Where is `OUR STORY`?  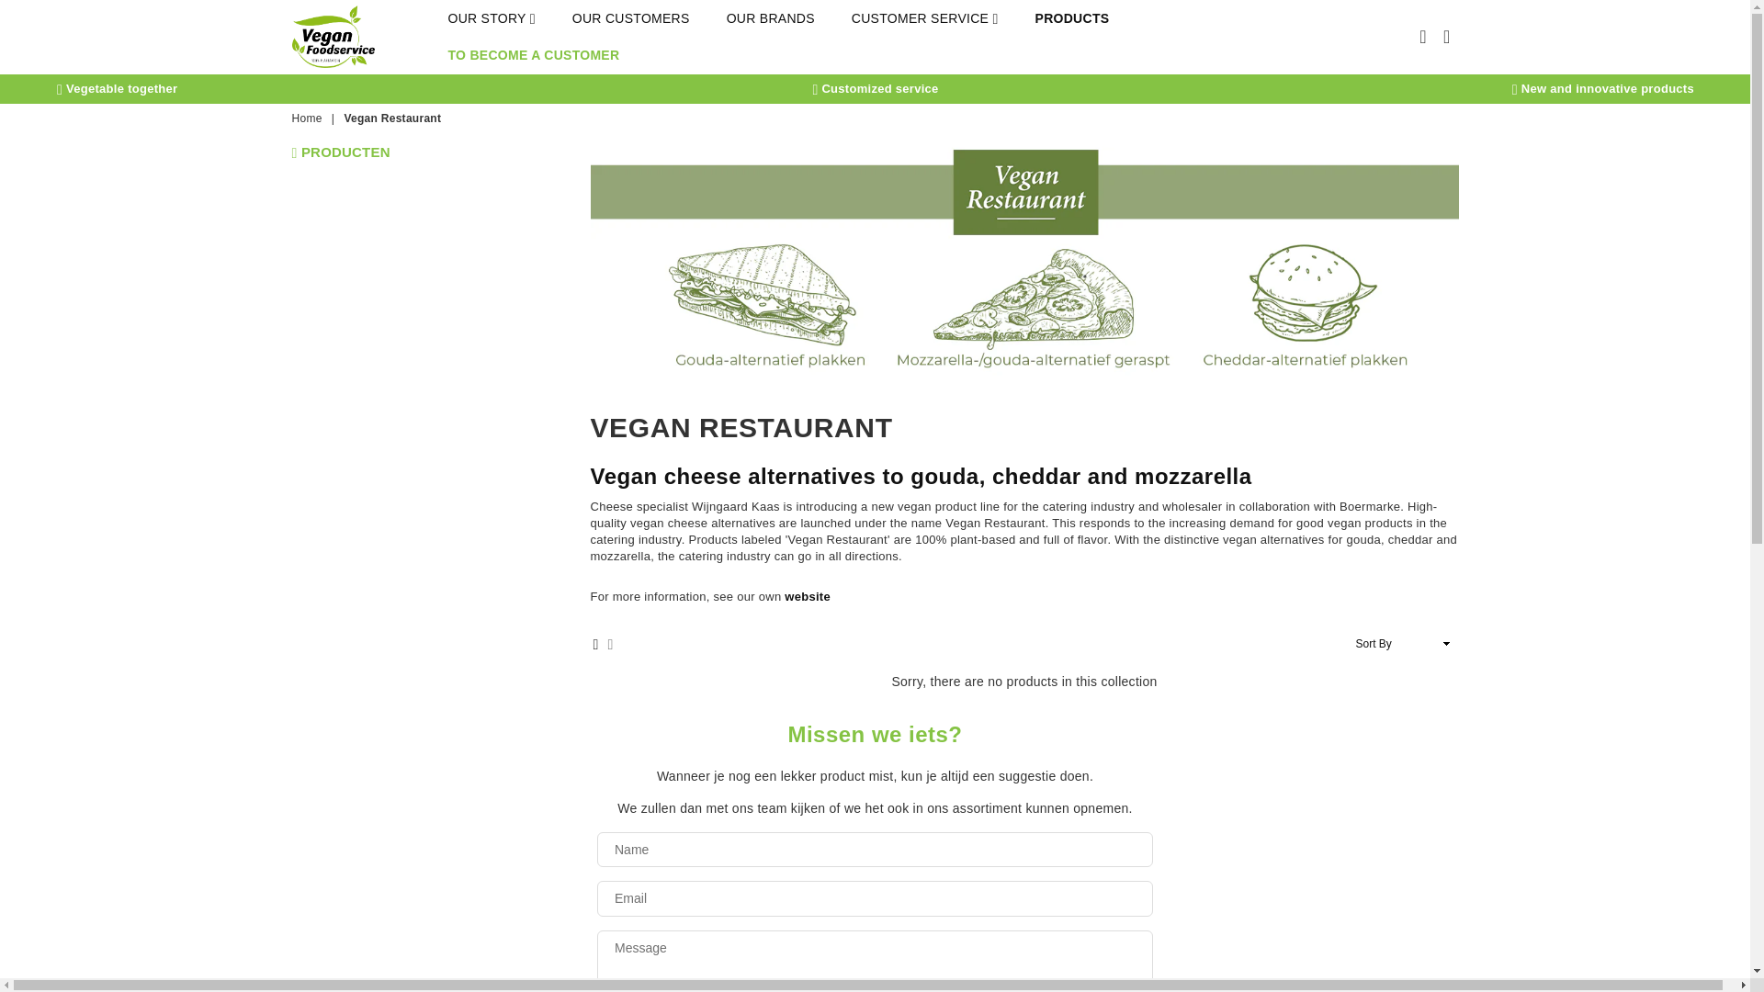 OUR STORY is located at coordinates (492, 18).